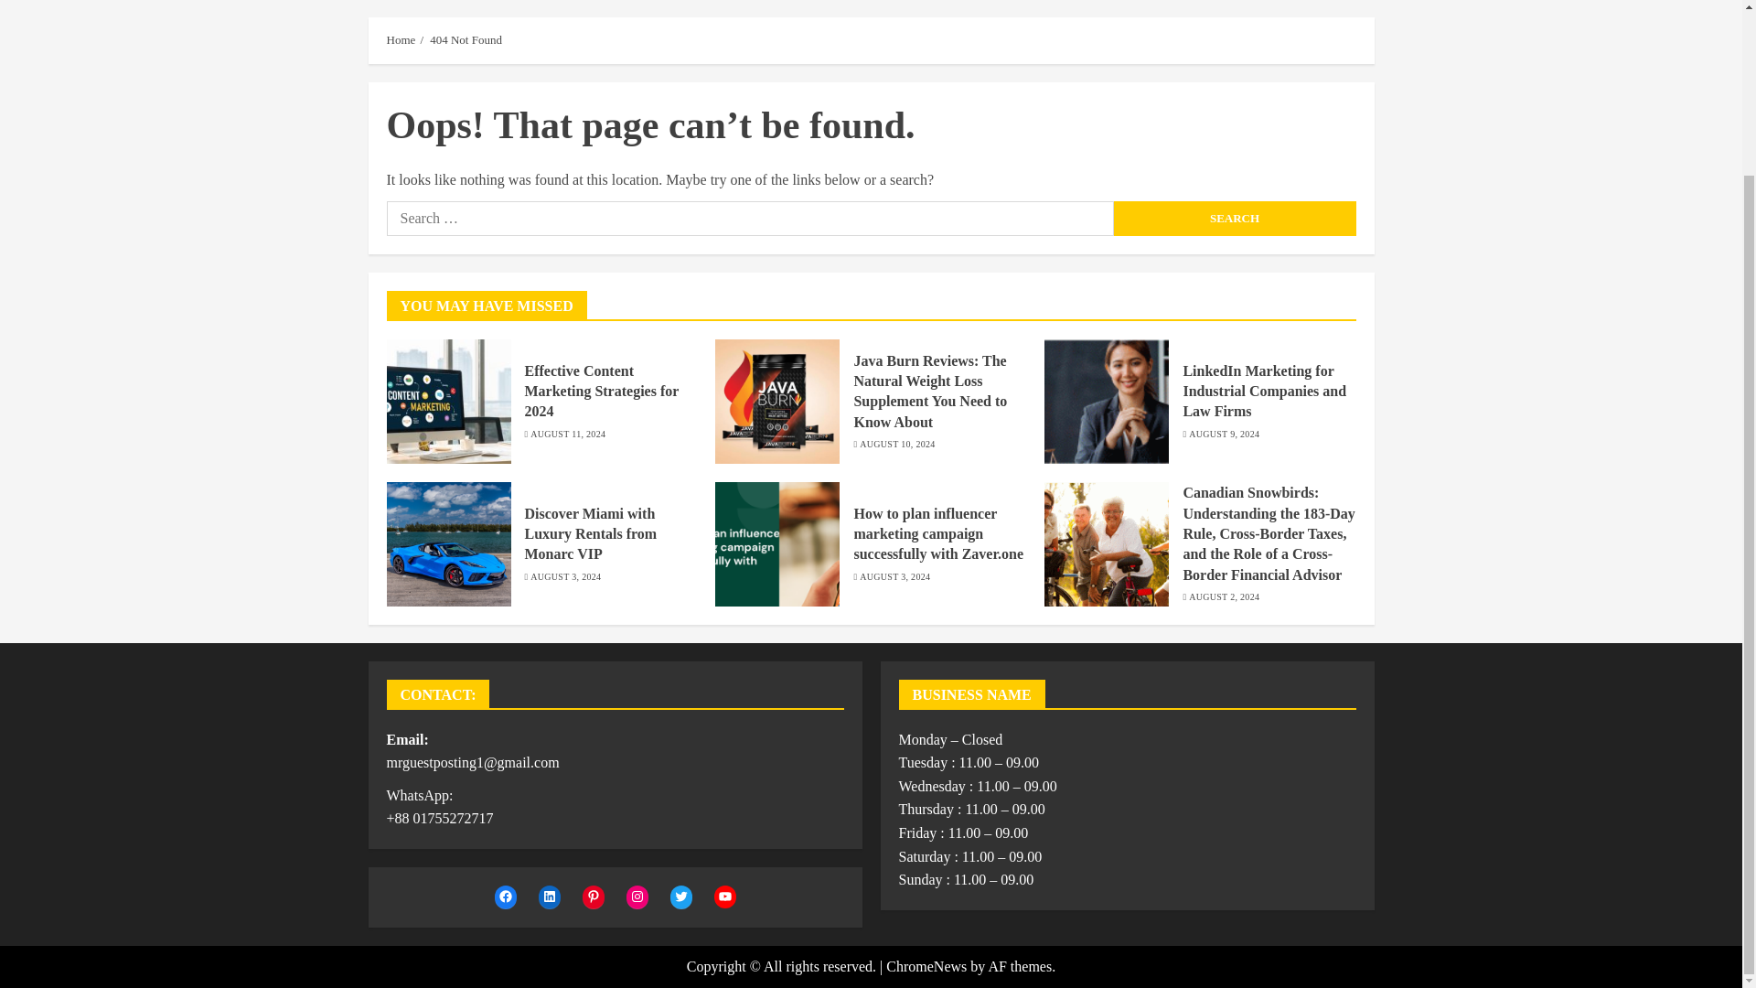 This screenshot has height=988, width=1756. I want to click on 404 Not Found, so click(466, 39).